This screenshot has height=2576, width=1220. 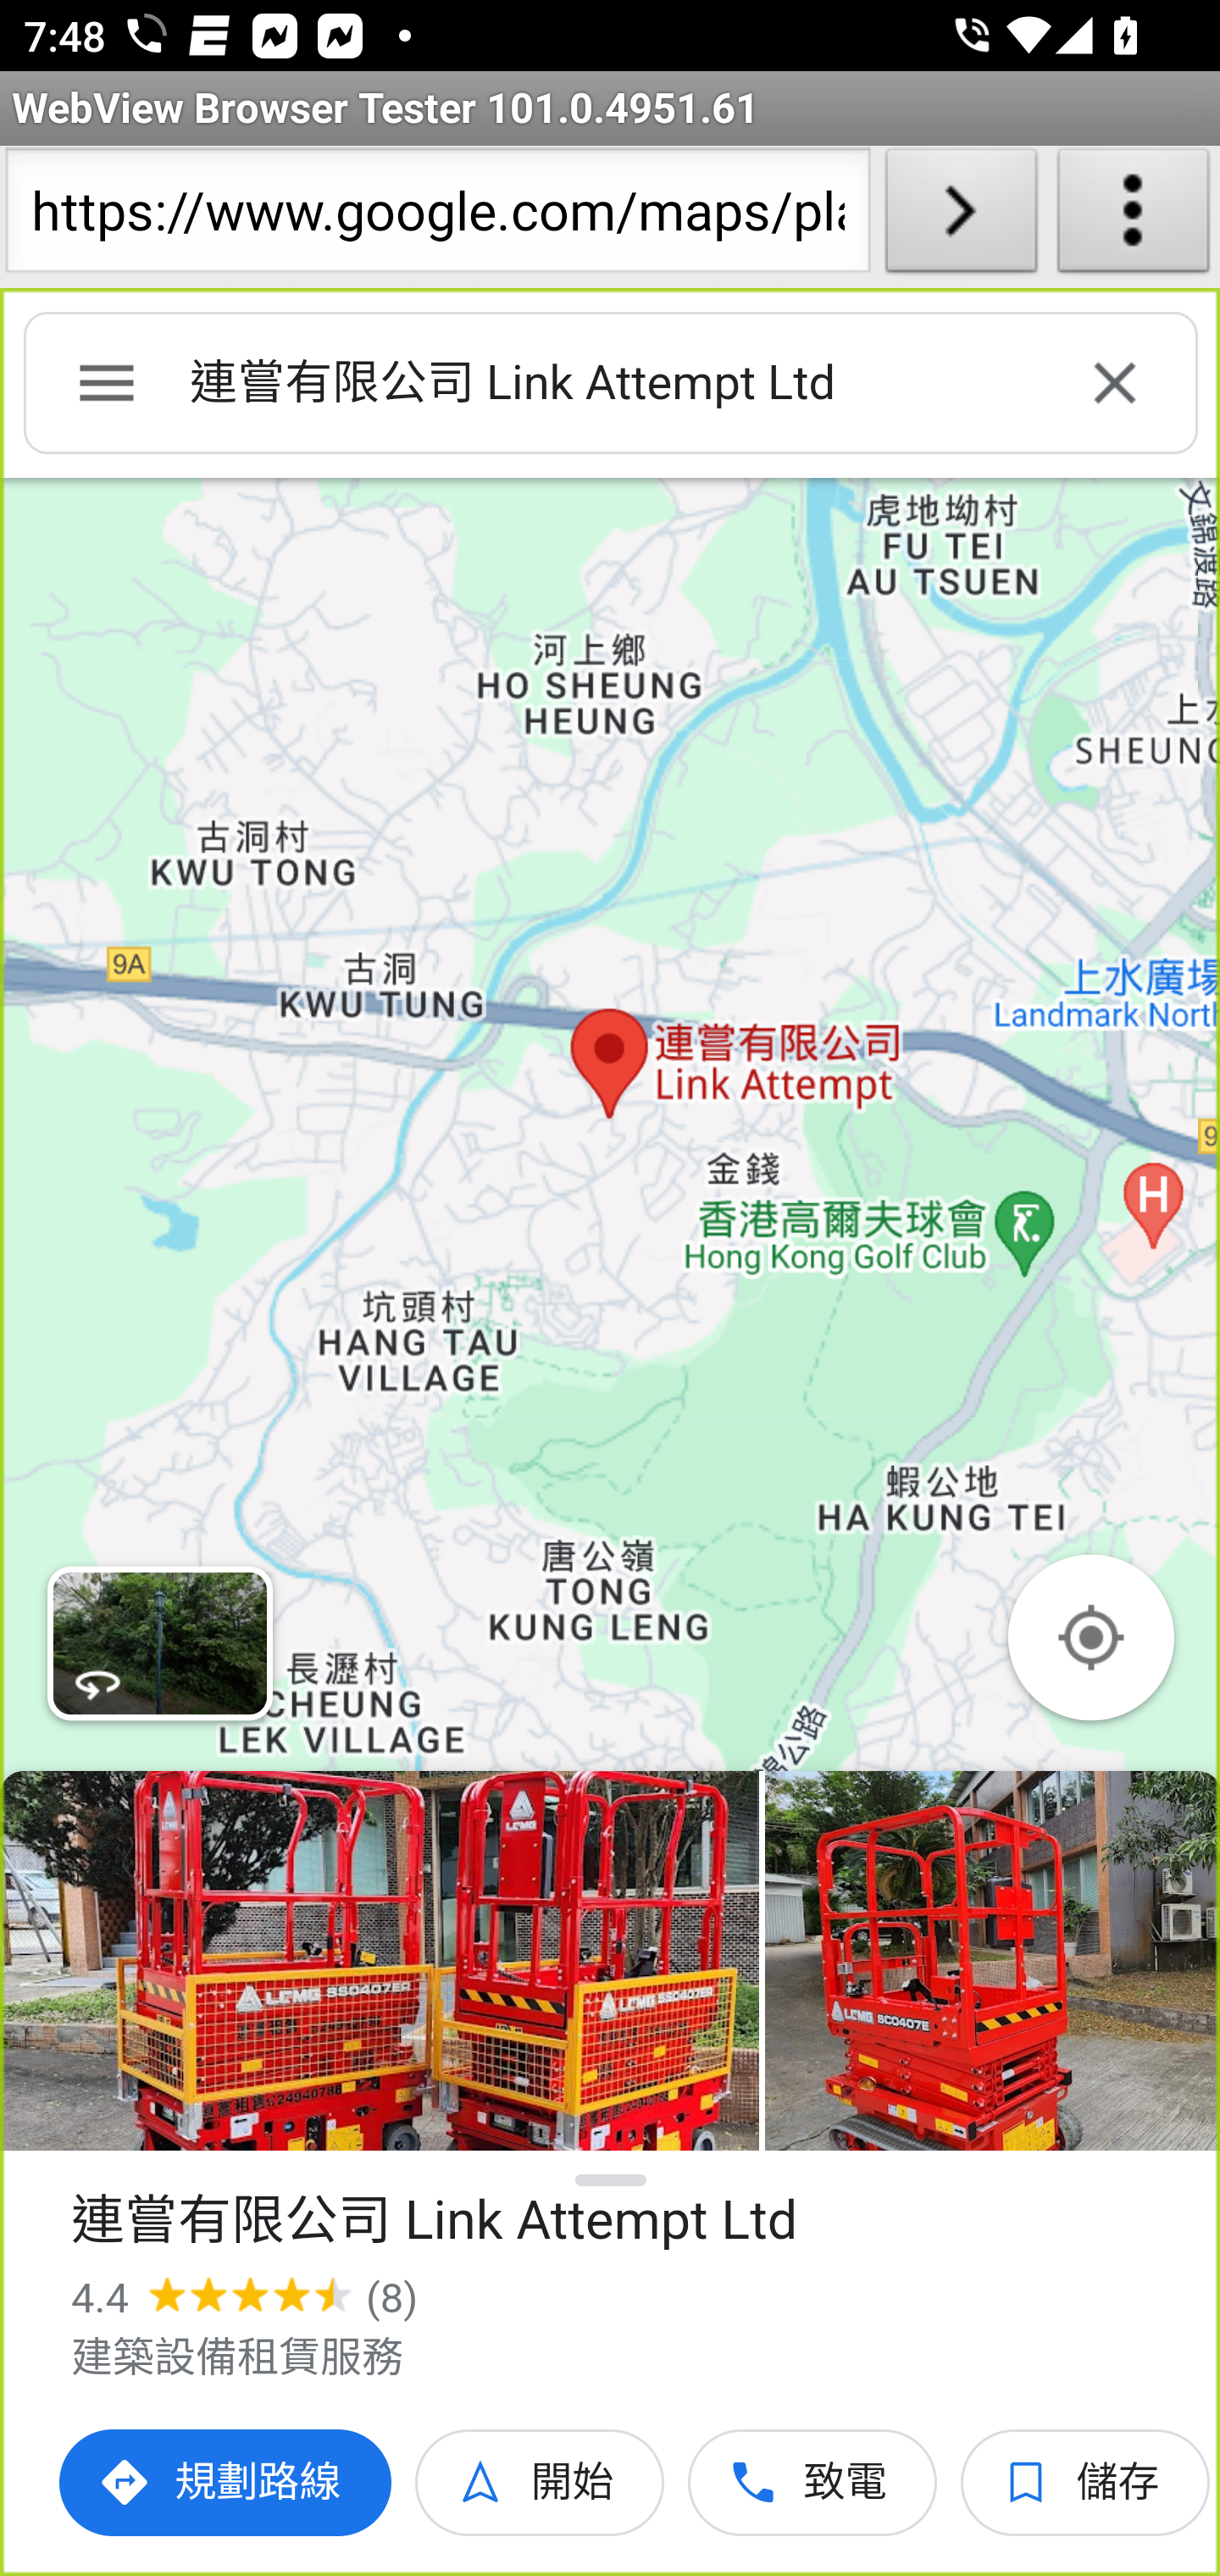 What do you see at coordinates (612, 2180) in the screenshot?
I see `顯示詳細資料` at bounding box center [612, 2180].